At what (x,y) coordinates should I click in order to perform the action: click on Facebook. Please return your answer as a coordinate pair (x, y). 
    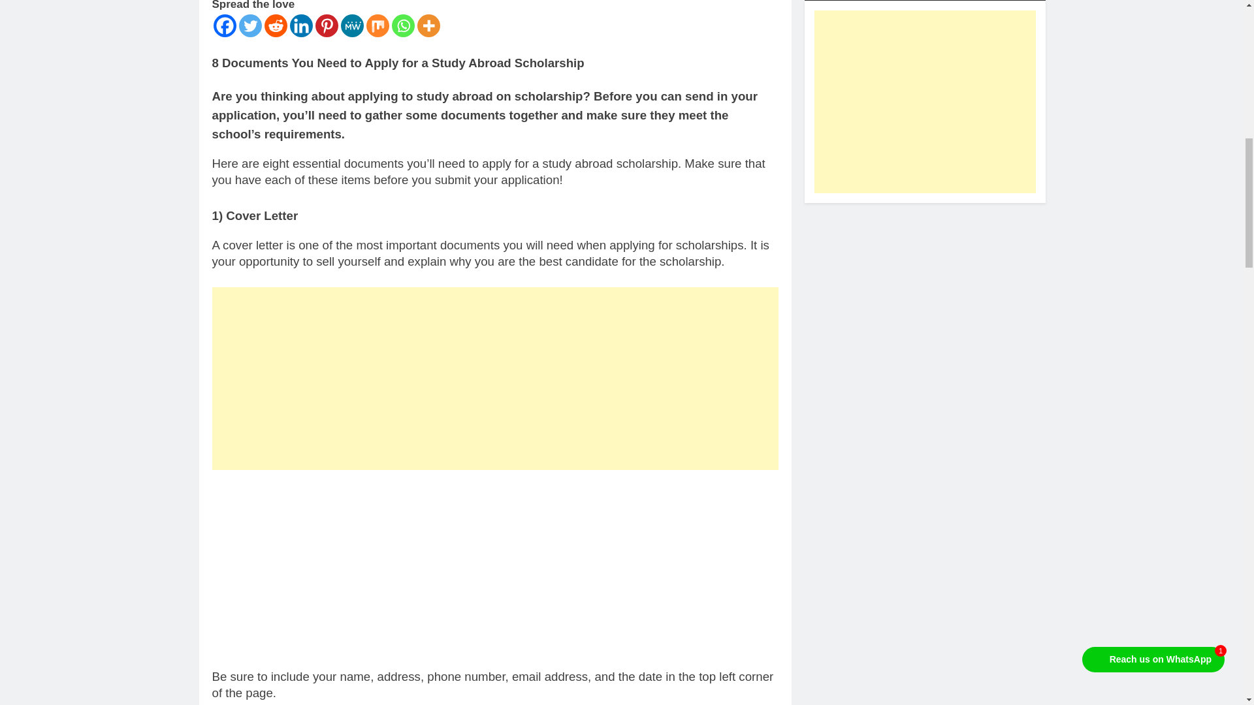
    Looking at the image, I should click on (224, 25).